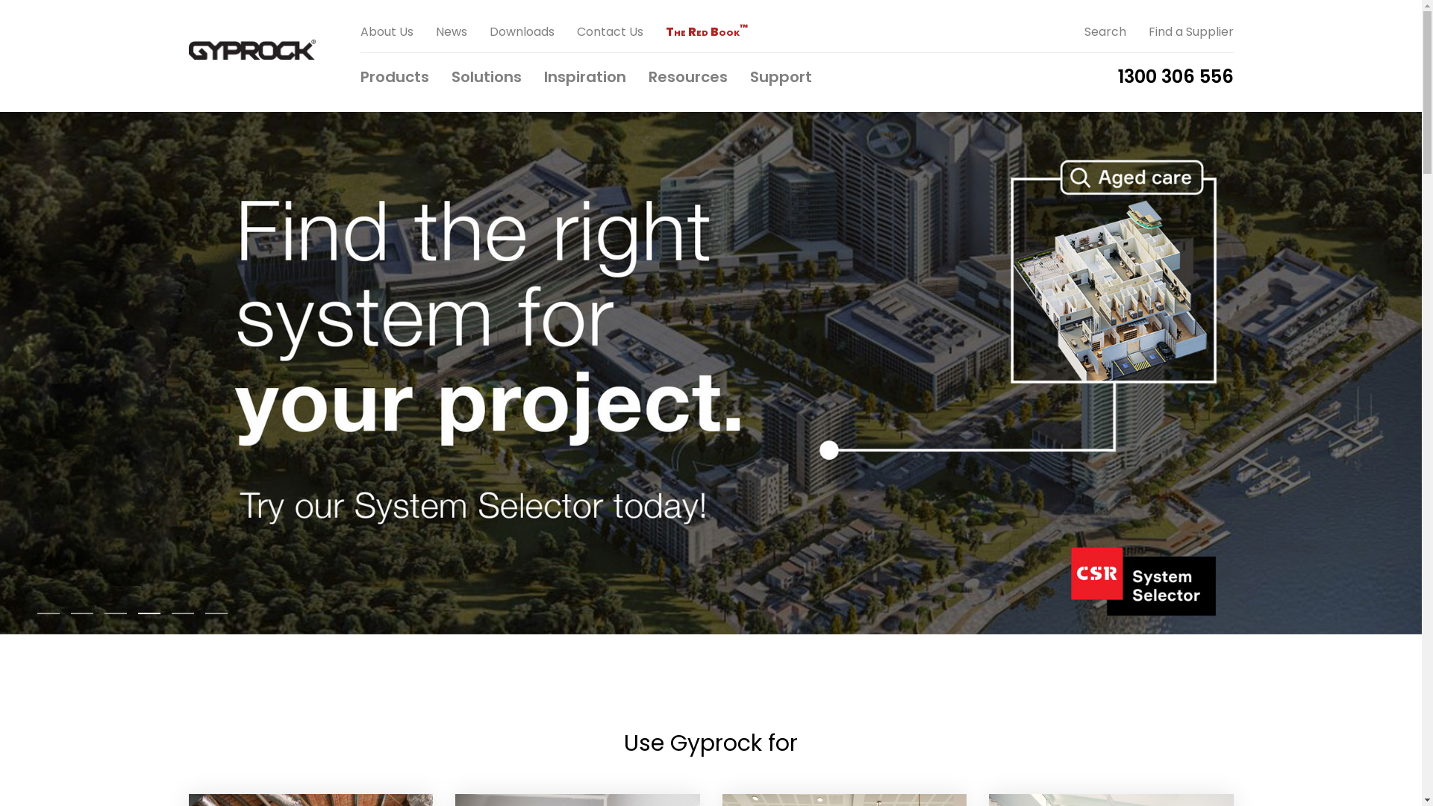  I want to click on Downloads, so click(533, 26).